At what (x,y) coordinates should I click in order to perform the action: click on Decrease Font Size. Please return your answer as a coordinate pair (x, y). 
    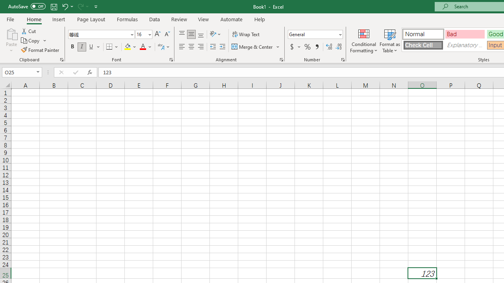
    Looking at the image, I should click on (167, 35).